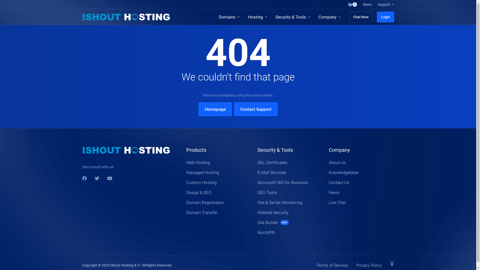  I want to click on News, so click(367, 4).